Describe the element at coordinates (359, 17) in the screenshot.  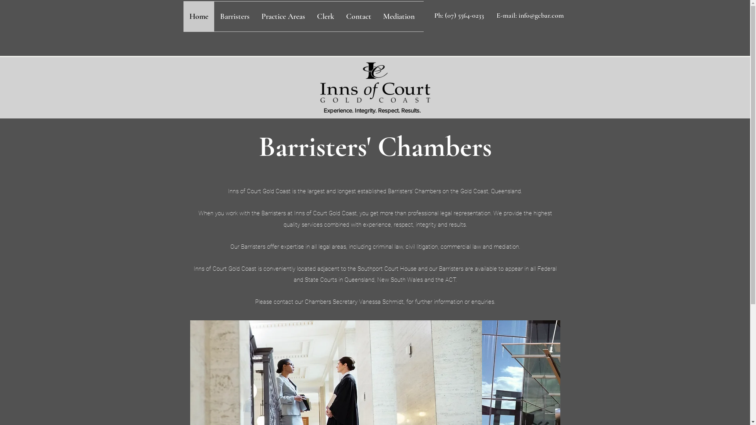
I see `Contact` at that location.